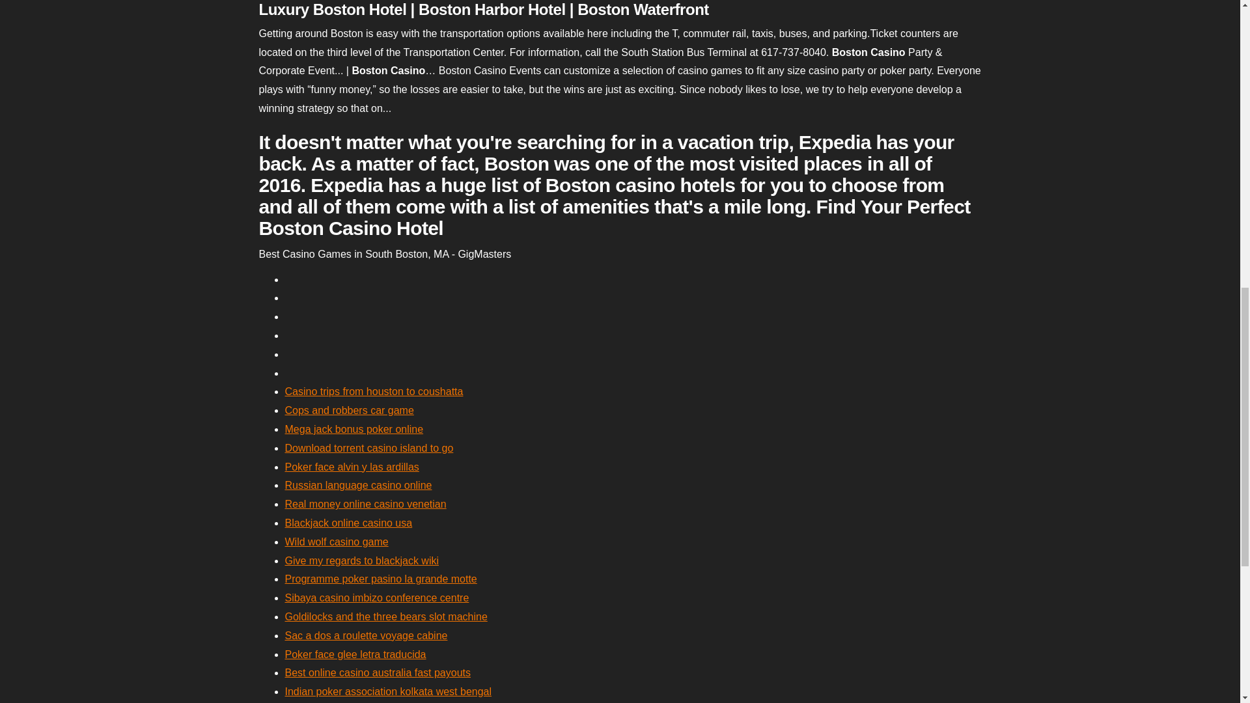  What do you see at coordinates (365, 504) in the screenshot?
I see `Real money online casino venetian` at bounding box center [365, 504].